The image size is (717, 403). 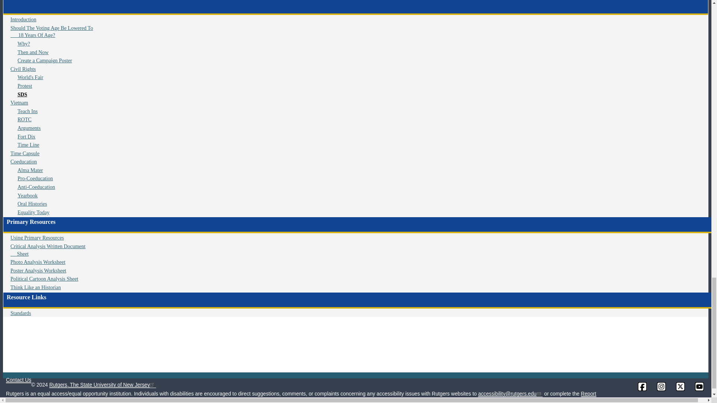 What do you see at coordinates (699, 386) in the screenshot?
I see `Youtube` at bounding box center [699, 386].